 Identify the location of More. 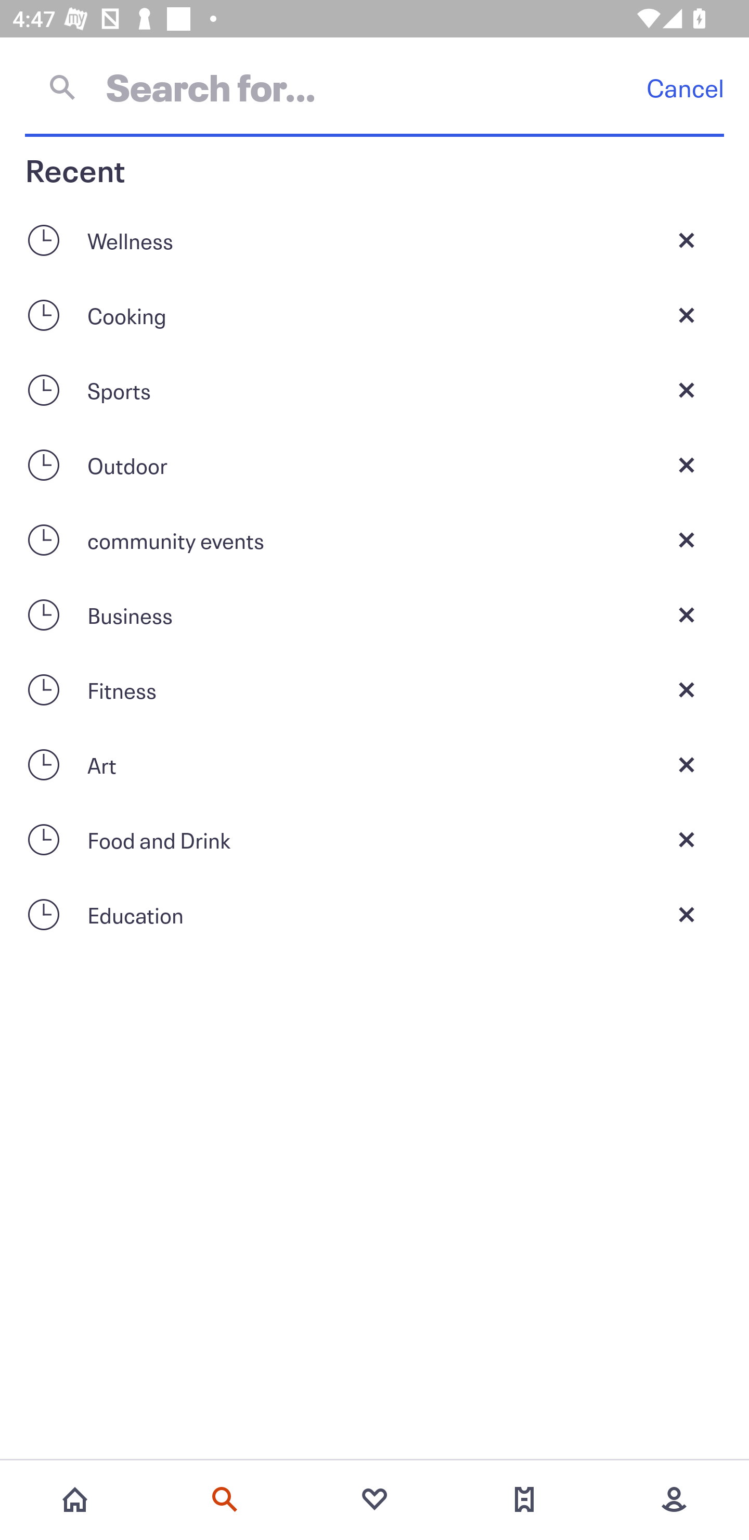
(674, 1499).